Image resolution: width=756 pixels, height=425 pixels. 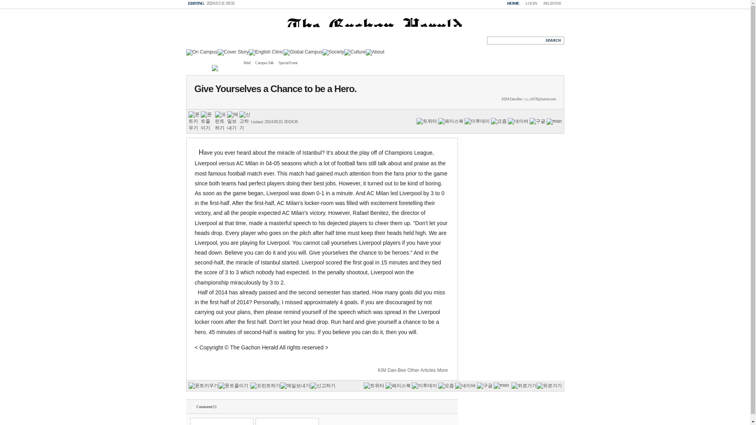 I want to click on REGISTER, so click(x=552, y=4).